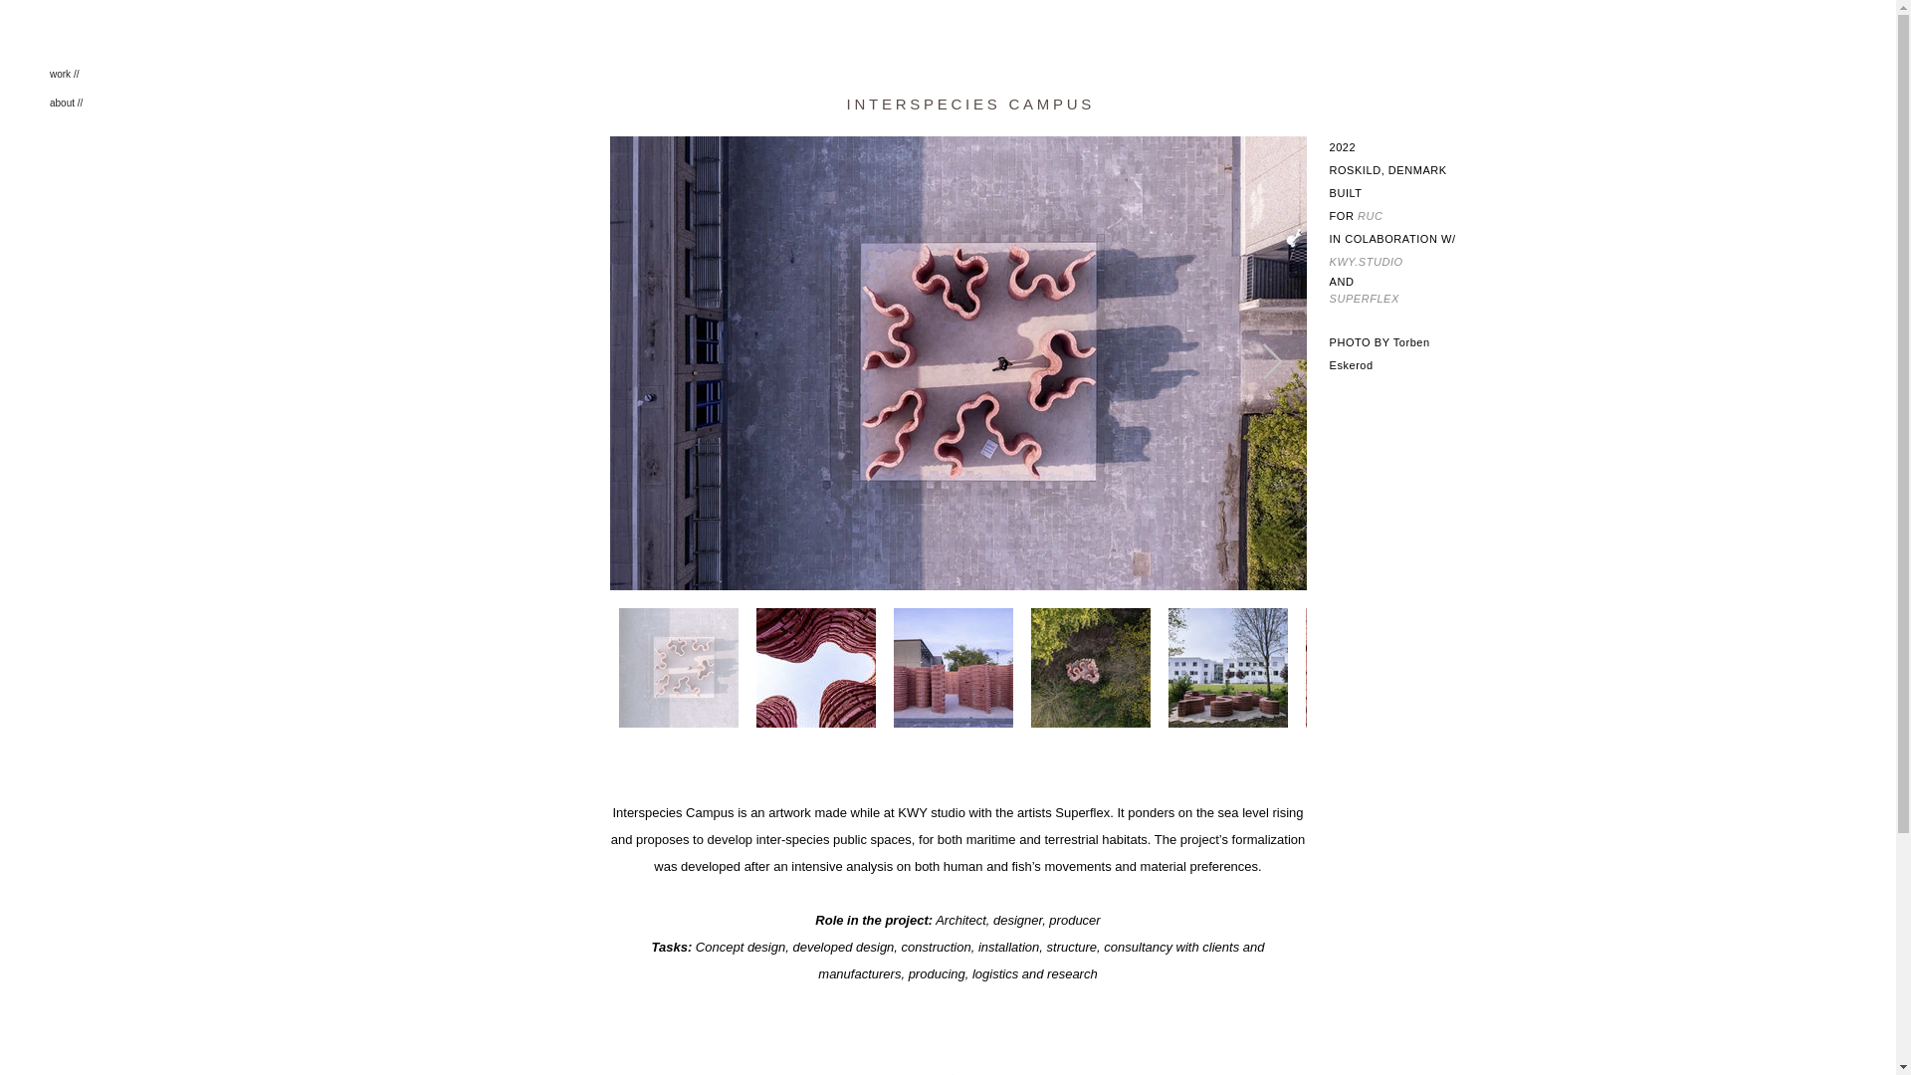 This screenshot has width=1911, height=1075. What do you see at coordinates (1370, 215) in the screenshot?
I see `RUC` at bounding box center [1370, 215].